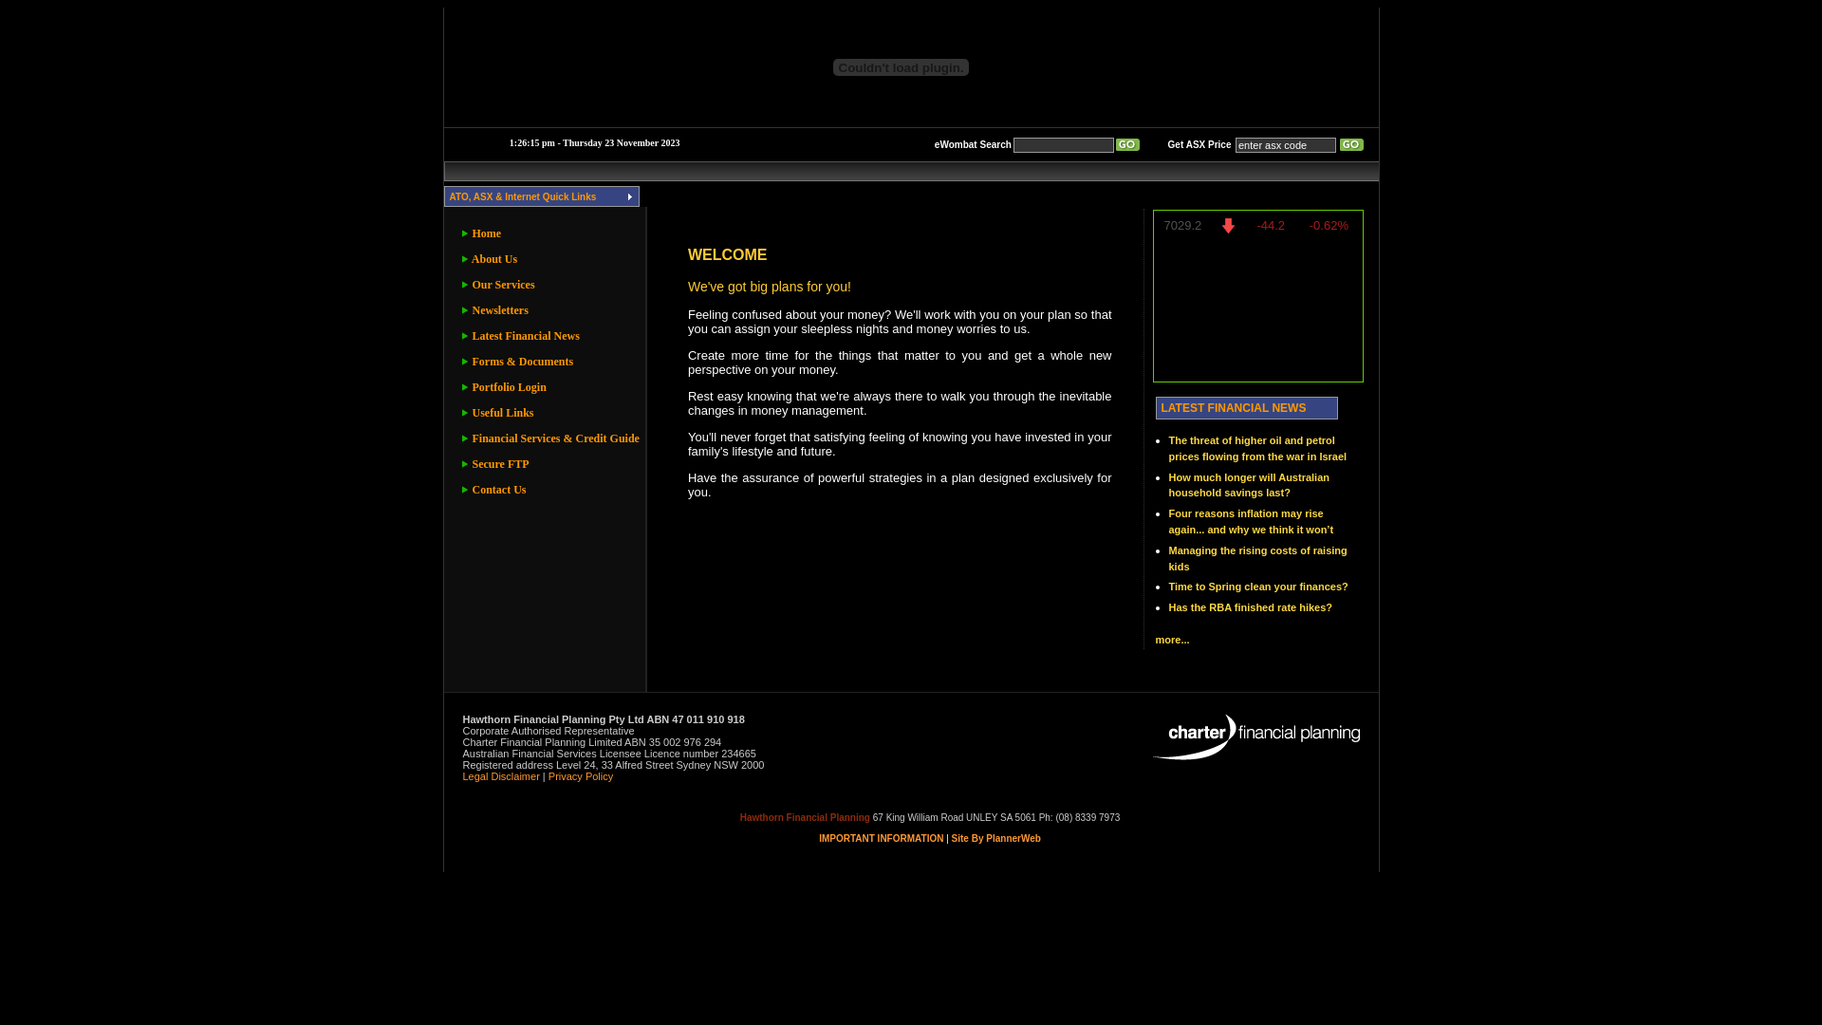 This screenshot has height=1025, width=1822. I want to click on Legal Disclaimer, so click(501, 776).